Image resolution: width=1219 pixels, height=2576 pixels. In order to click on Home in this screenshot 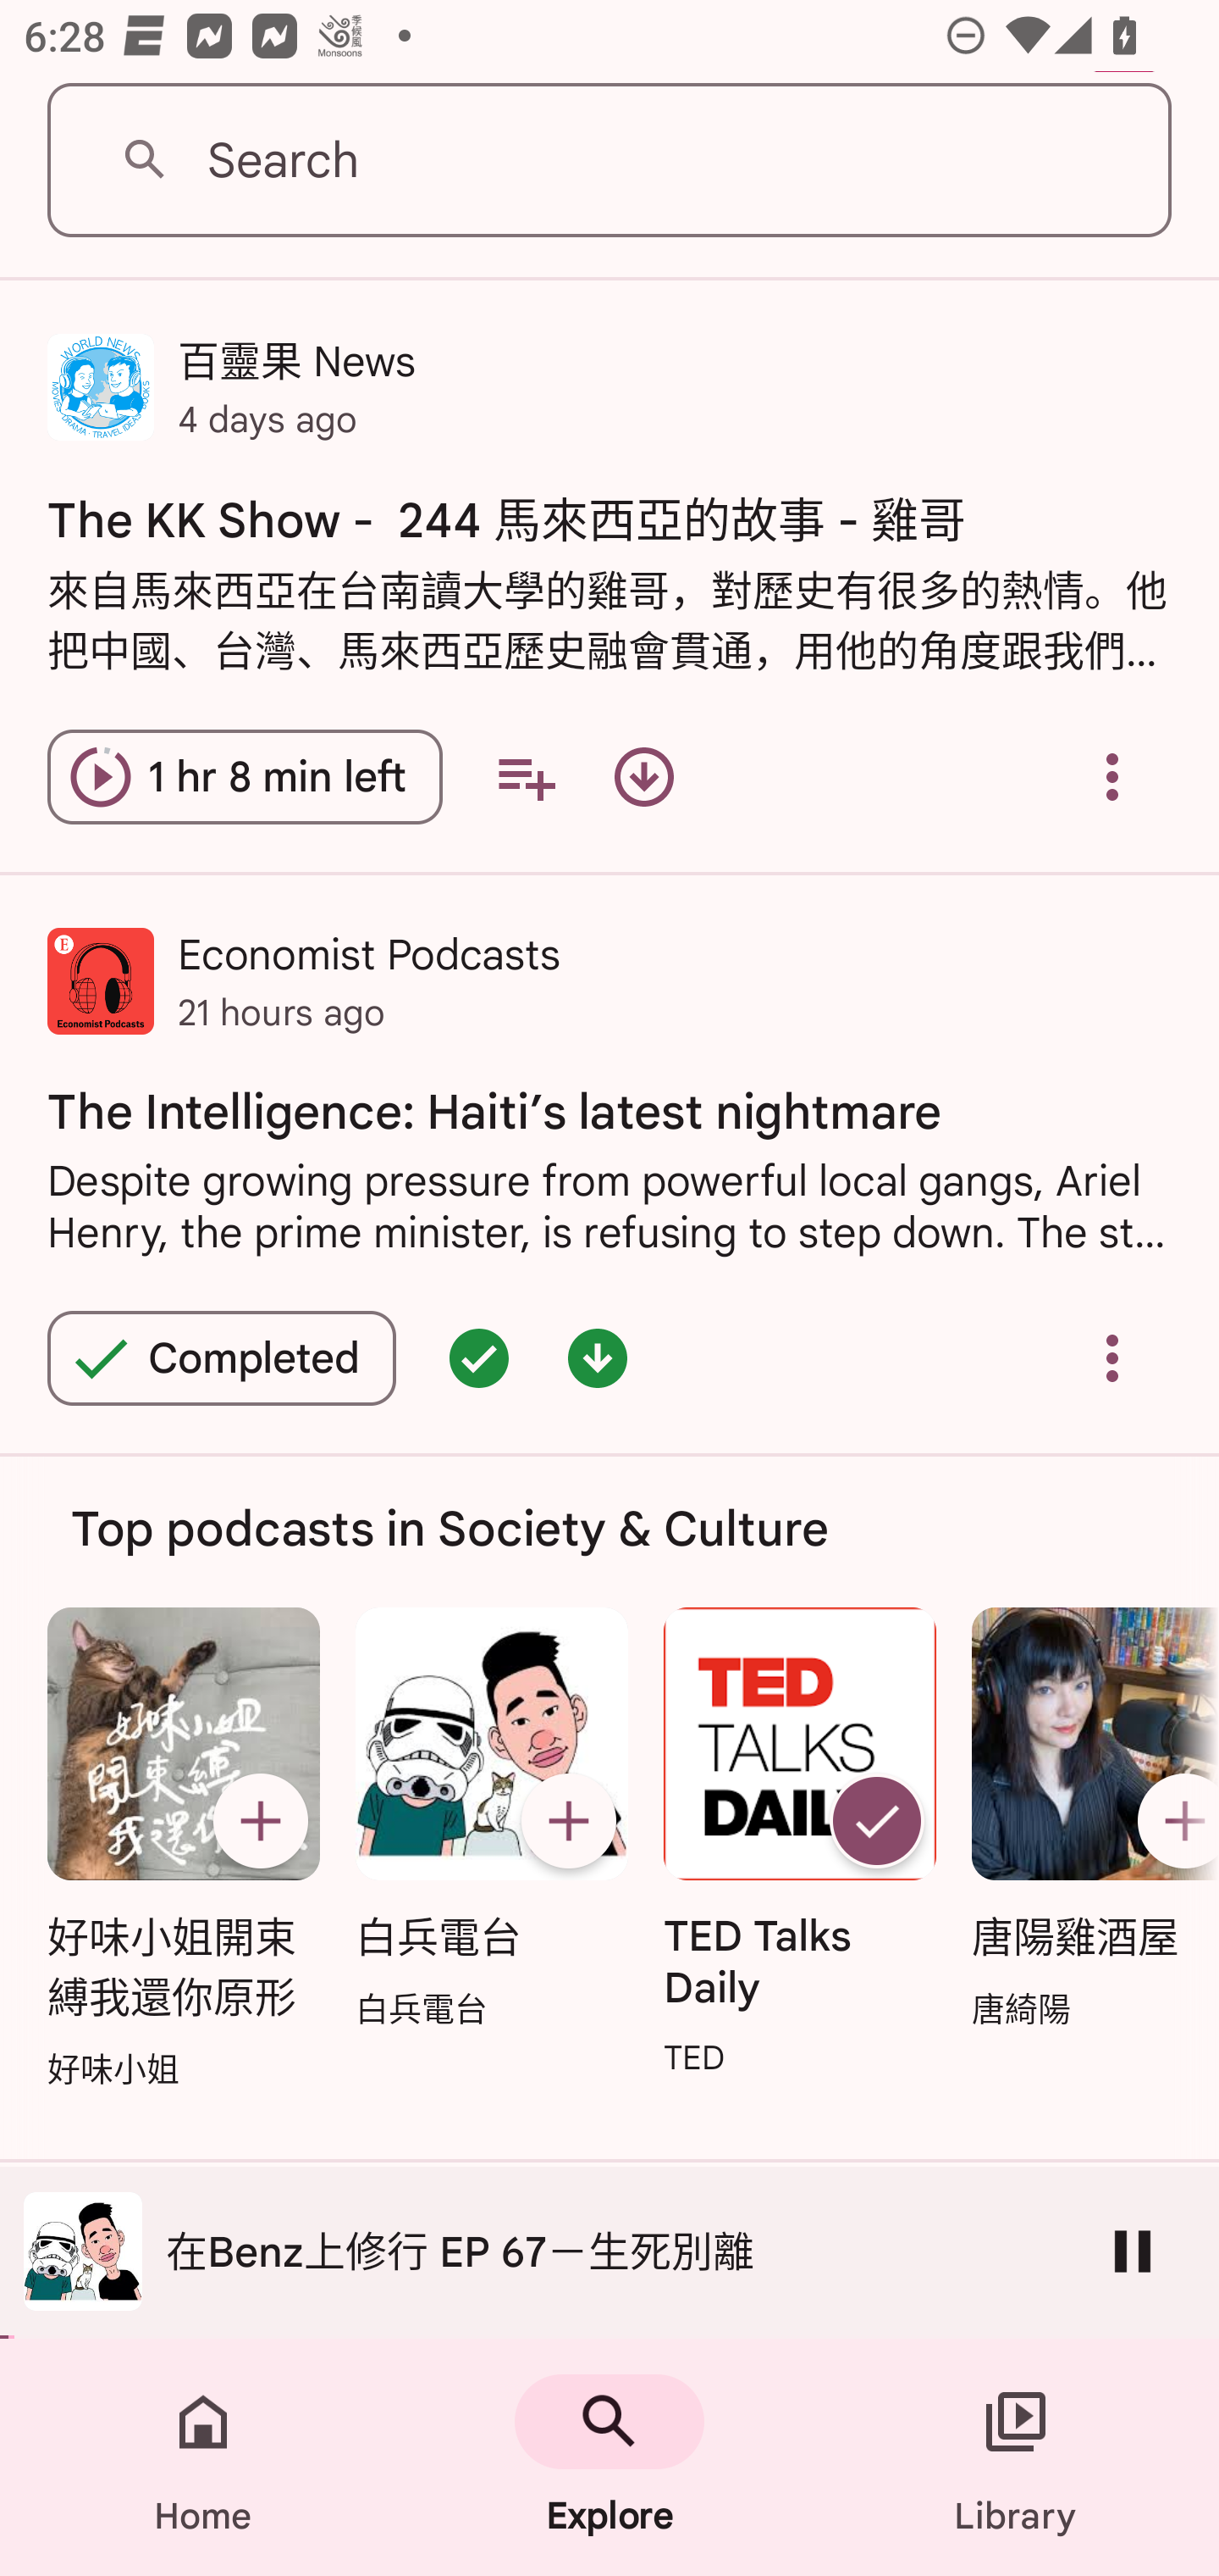, I will do `click(203, 2457)`.